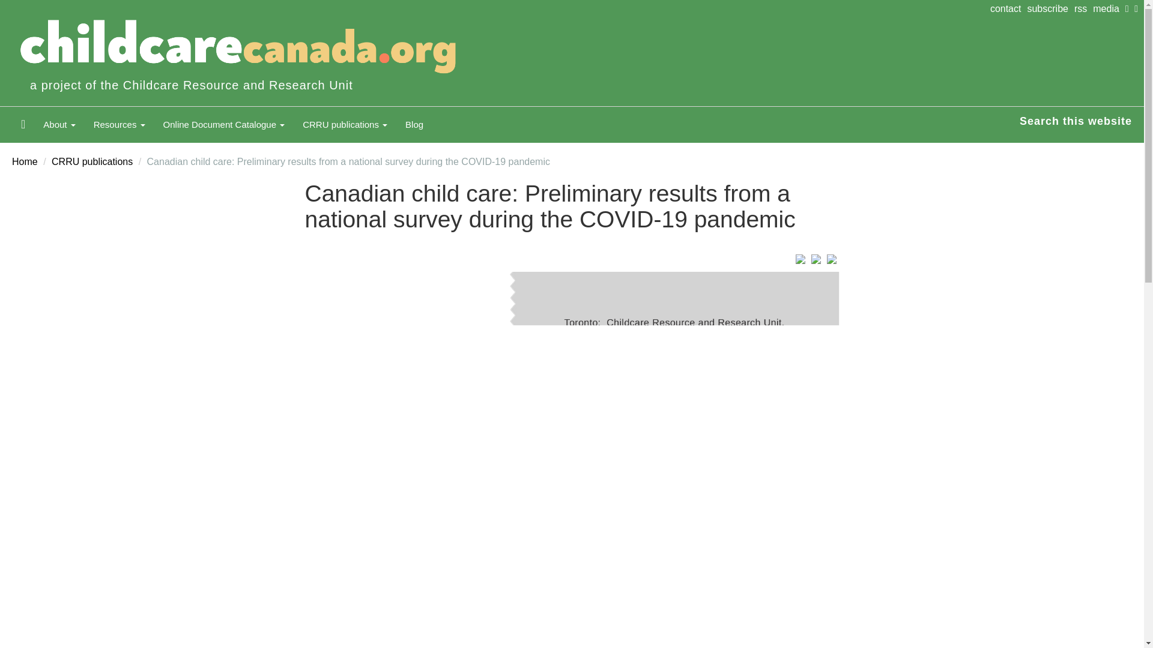  Describe the element at coordinates (1009, 9) in the screenshot. I see `Contact the Childcare Resource and Research Unit` at that location.